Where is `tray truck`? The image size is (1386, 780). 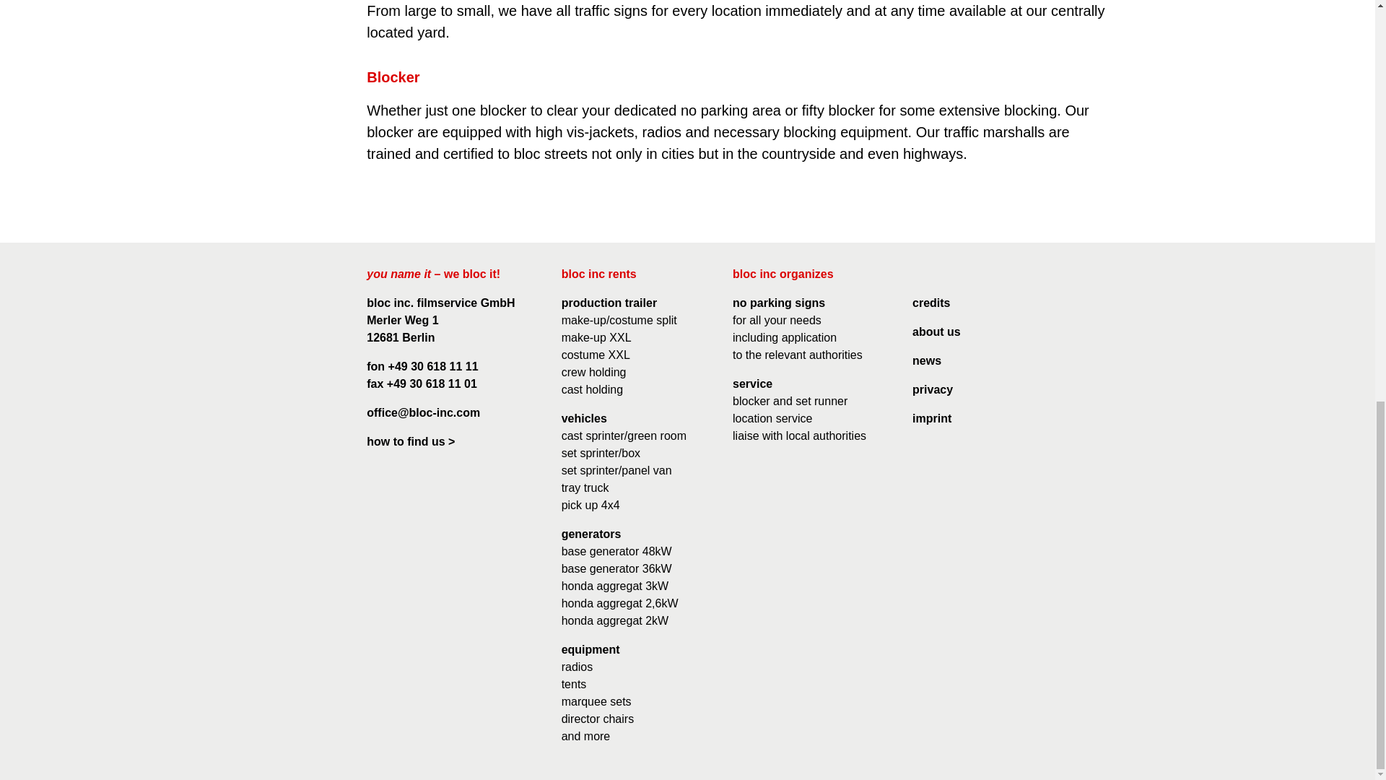
tray truck is located at coordinates (585, 487).